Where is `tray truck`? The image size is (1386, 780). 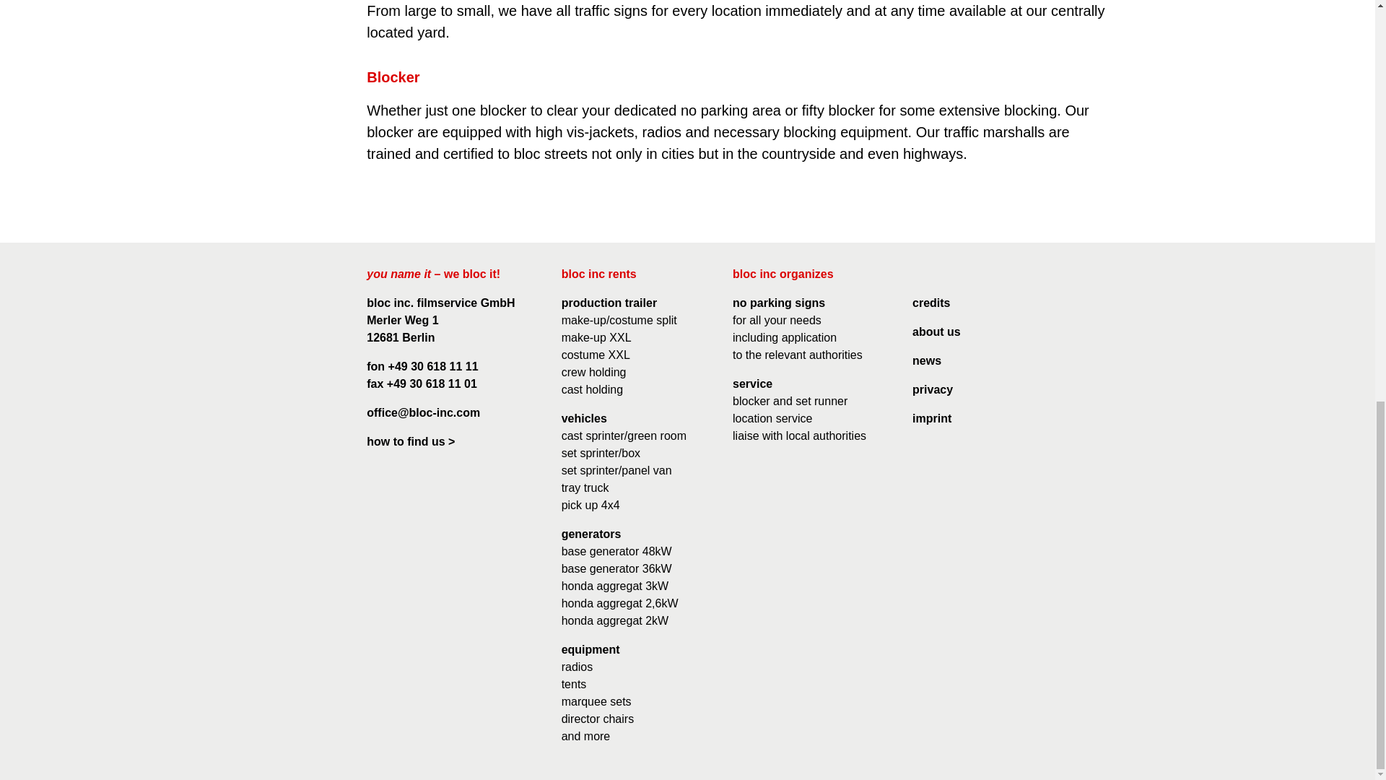
tray truck is located at coordinates (585, 487).